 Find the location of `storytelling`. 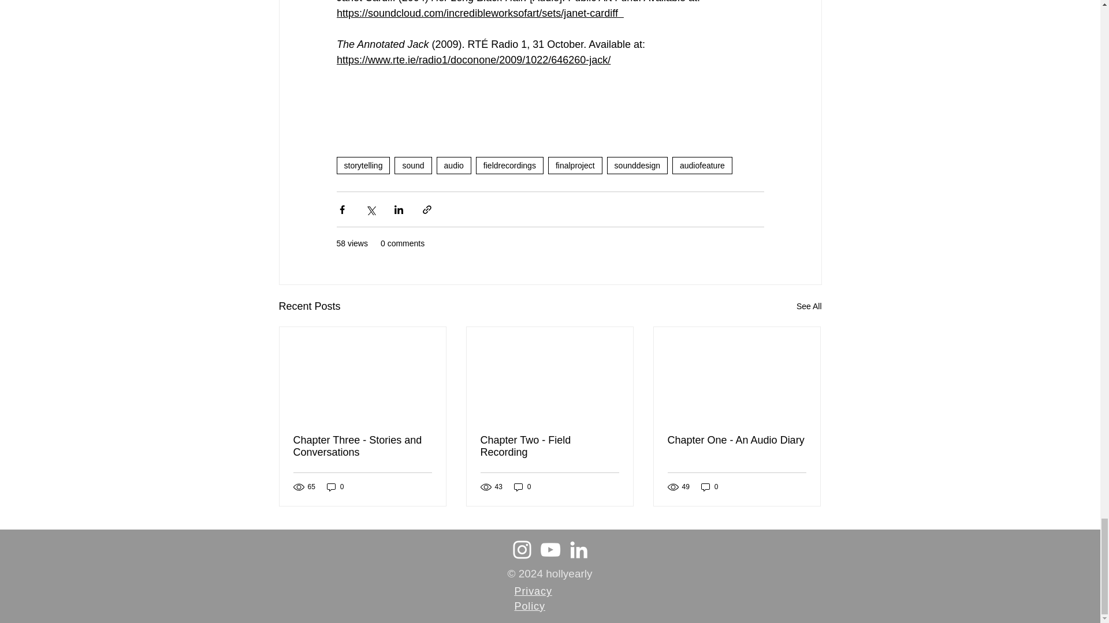

storytelling is located at coordinates (363, 166).